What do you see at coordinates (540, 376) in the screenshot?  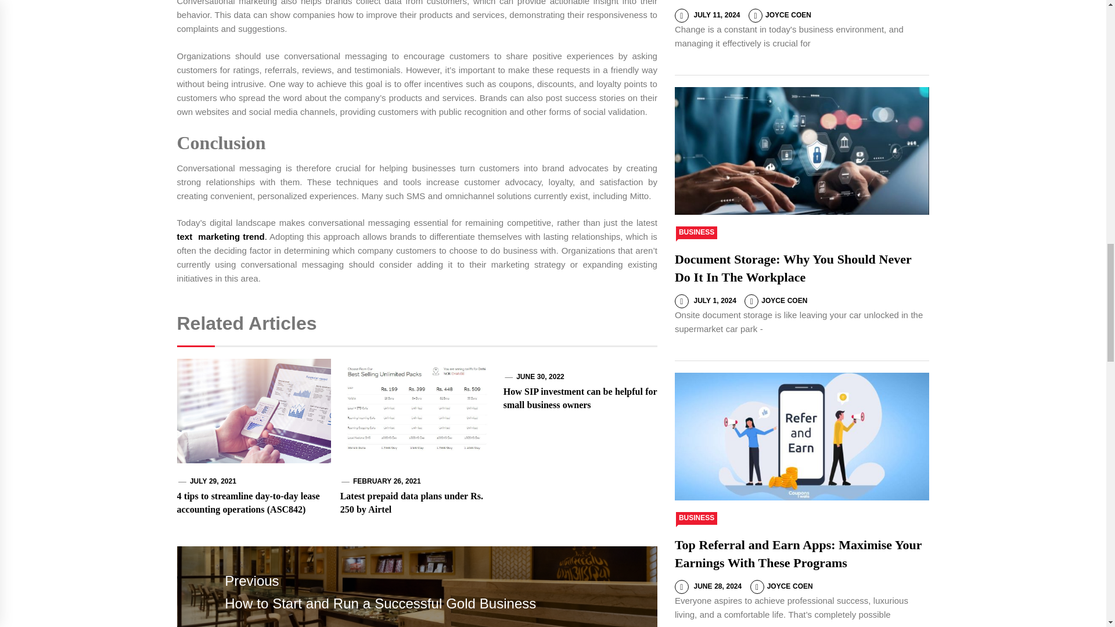 I see `JUNE 30, 2022` at bounding box center [540, 376].